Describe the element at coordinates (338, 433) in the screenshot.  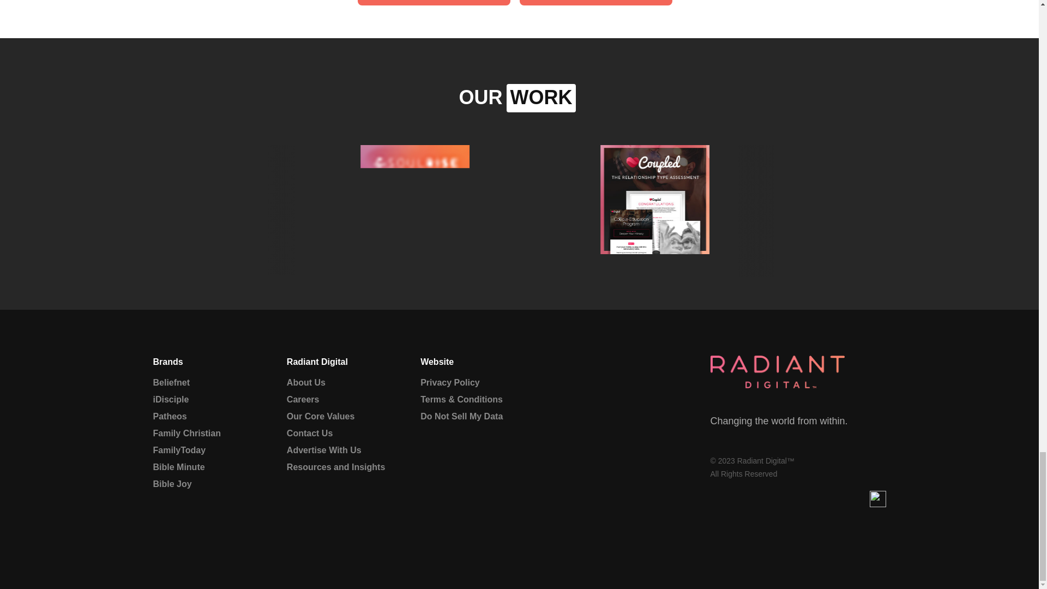
I see `Contact Us` at that location.